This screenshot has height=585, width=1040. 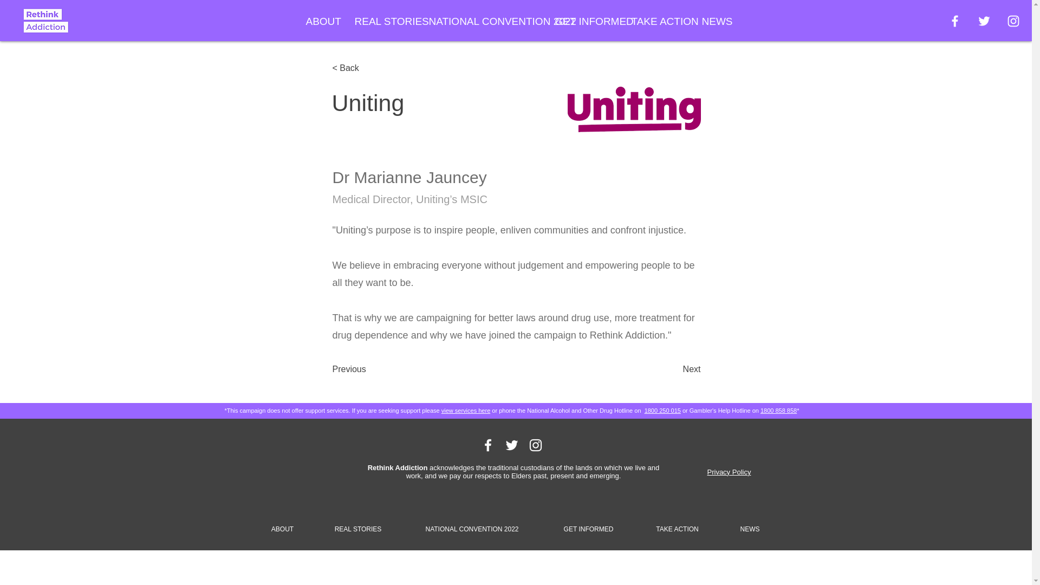 I want to click on REAL STORIES, so click(x=357, y=524).